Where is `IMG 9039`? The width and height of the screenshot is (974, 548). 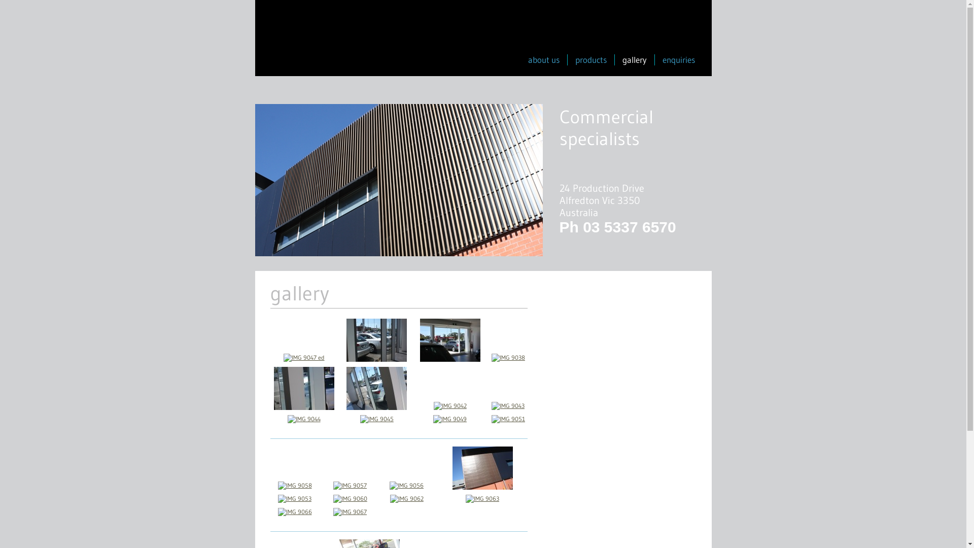
IMG 9039 is located at coordinates (304, 406).